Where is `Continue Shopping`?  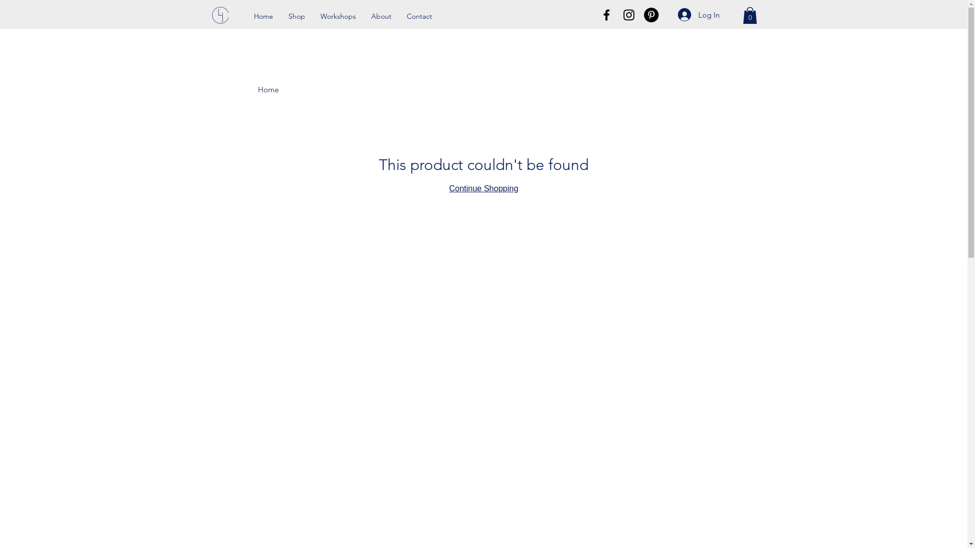 Continue Shopping is located at coordinates (483, 189).